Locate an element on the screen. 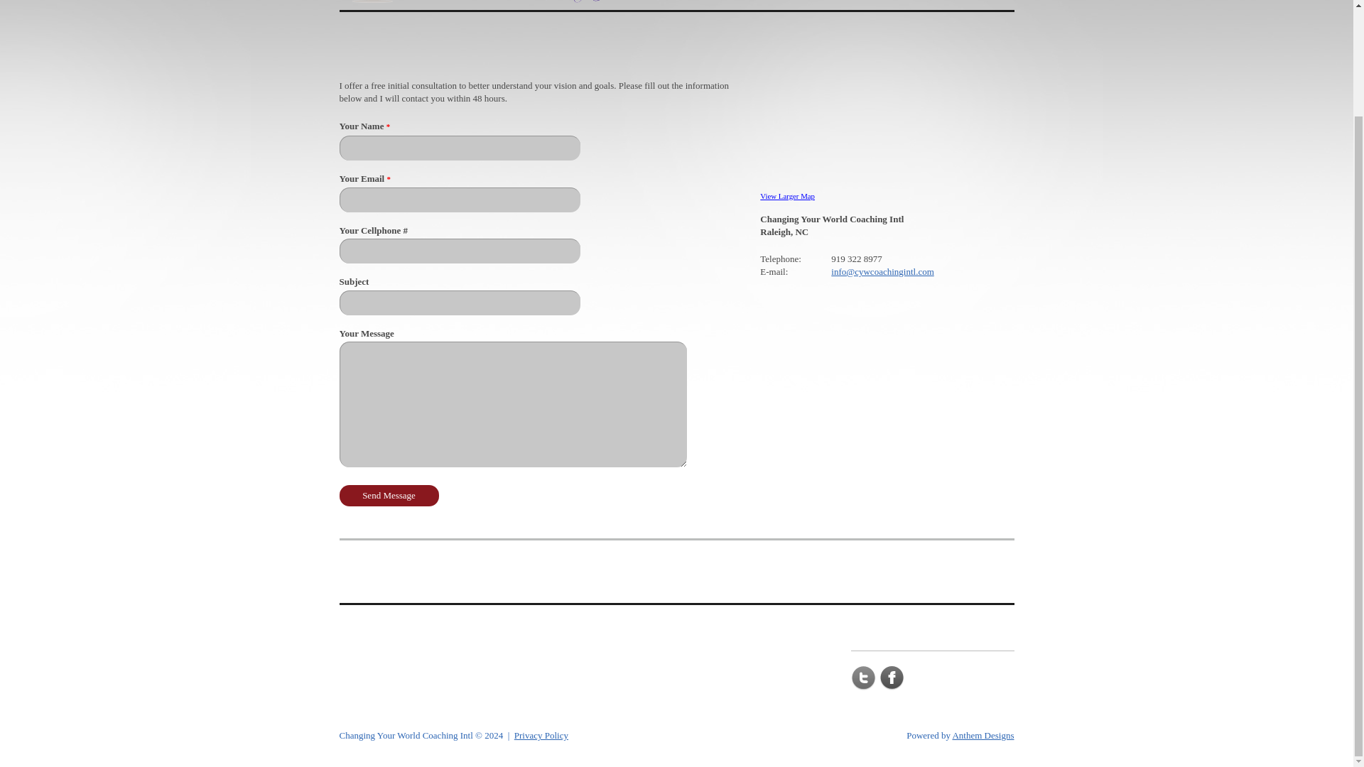  Send Message is located at coordinates (389, 495).